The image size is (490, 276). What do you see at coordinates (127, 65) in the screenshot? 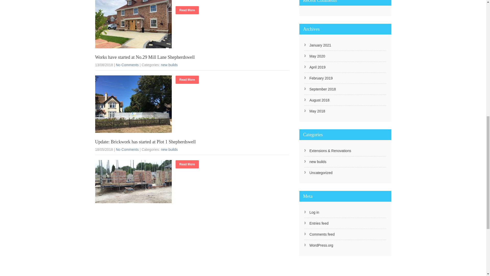
I see `No Comments` at bounding box center [127, 65].